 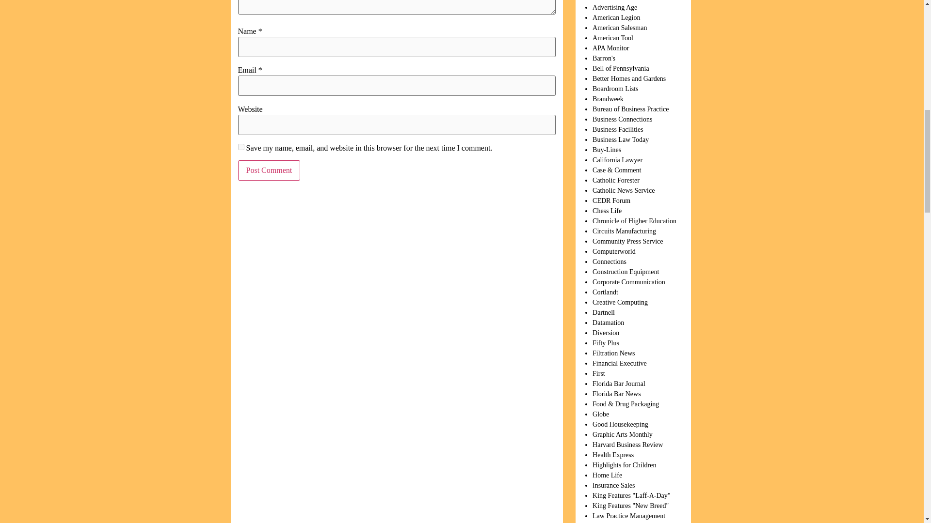 What do you see at coordinates (614, 7) in the screenshot?
I see `Advertising Age` at bounding box center [614, 7].